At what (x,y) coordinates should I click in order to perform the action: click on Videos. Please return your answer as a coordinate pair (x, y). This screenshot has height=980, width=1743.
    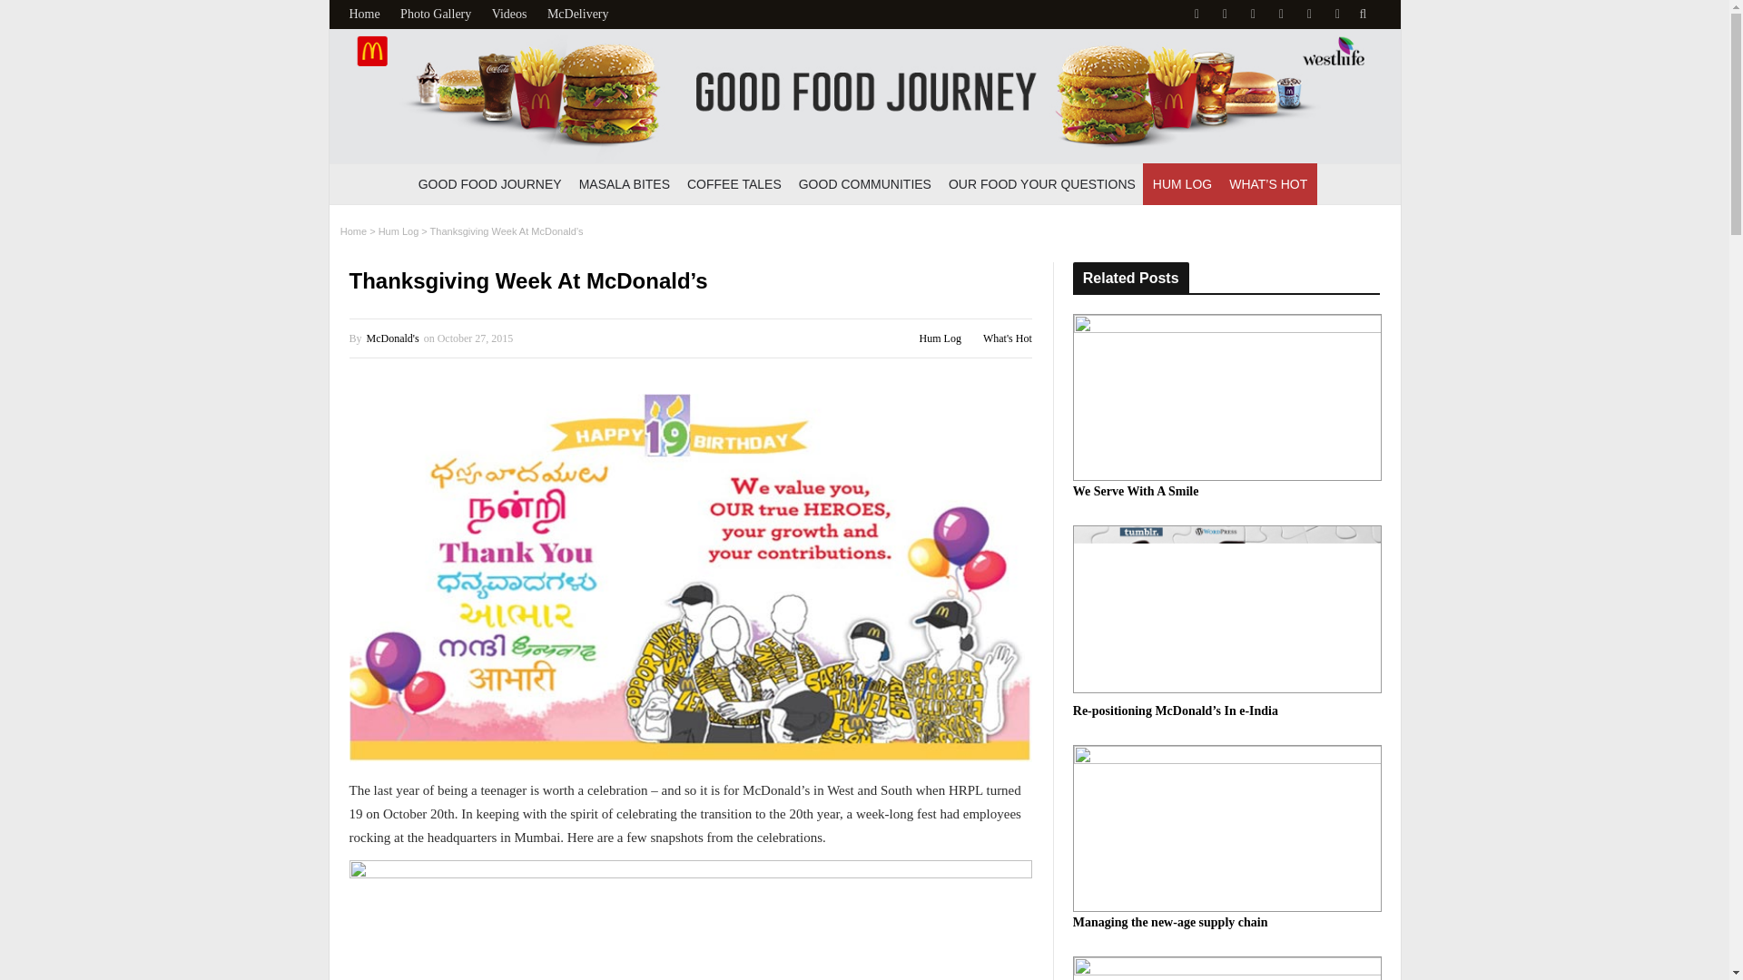
    Looking at the image, I should click on (509, 13).